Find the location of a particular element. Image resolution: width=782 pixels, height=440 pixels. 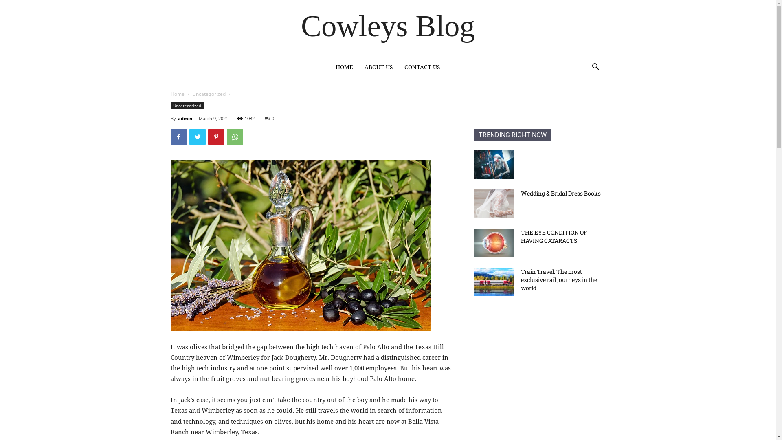

Wedding & Bridal Dress Books is located at coordinates (560, 193).